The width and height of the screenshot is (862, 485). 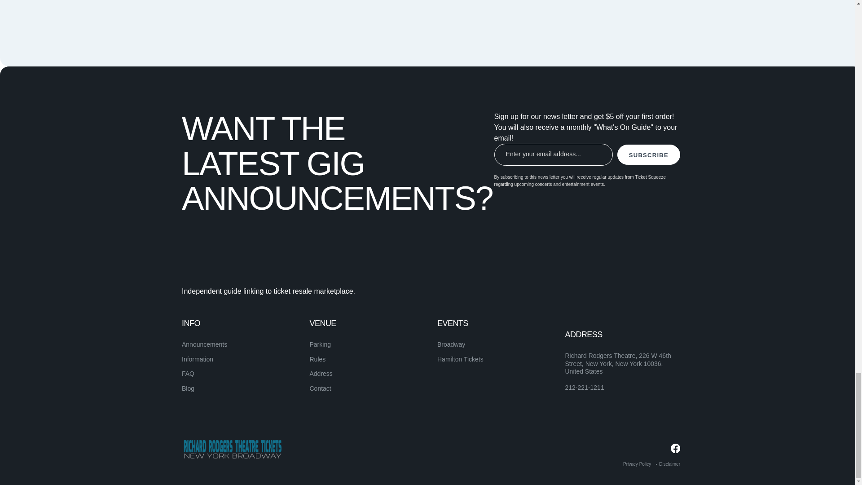 What do you see at coordinates (320, 344) in the screenshot?
I see `Parking` at bounding box center [320, 344].